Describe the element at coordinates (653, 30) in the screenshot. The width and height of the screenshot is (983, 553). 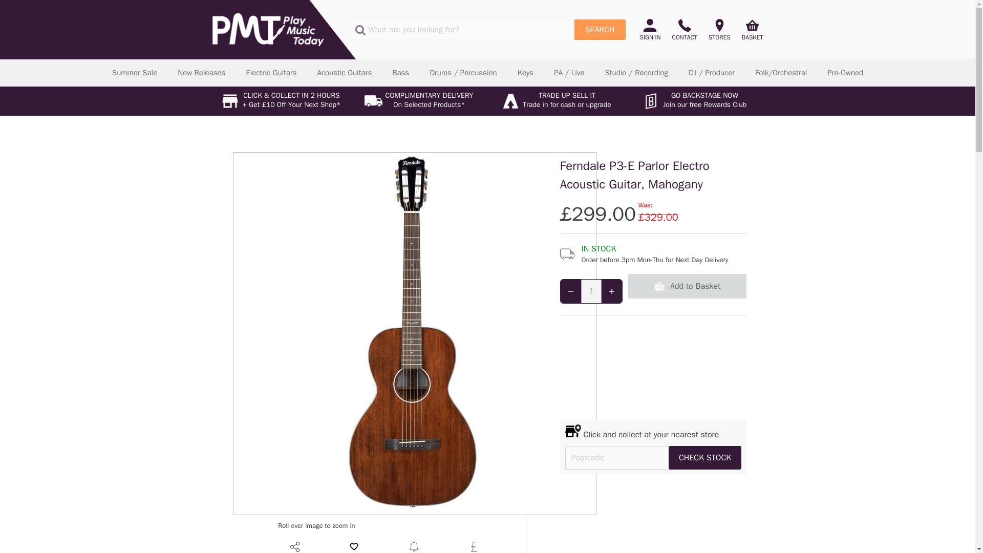
I see `Sign in to my account` at that location.